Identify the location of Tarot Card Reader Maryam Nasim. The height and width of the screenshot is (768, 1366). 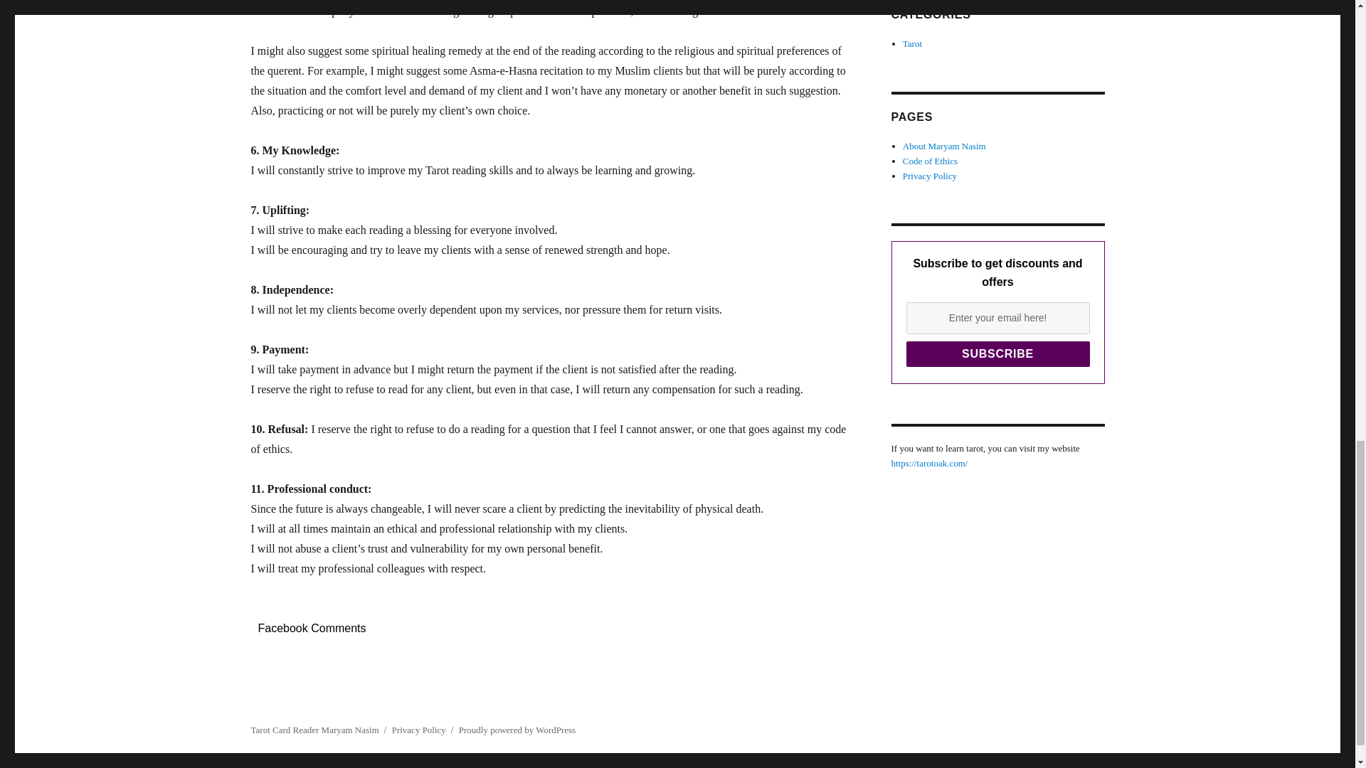
(314, 730).